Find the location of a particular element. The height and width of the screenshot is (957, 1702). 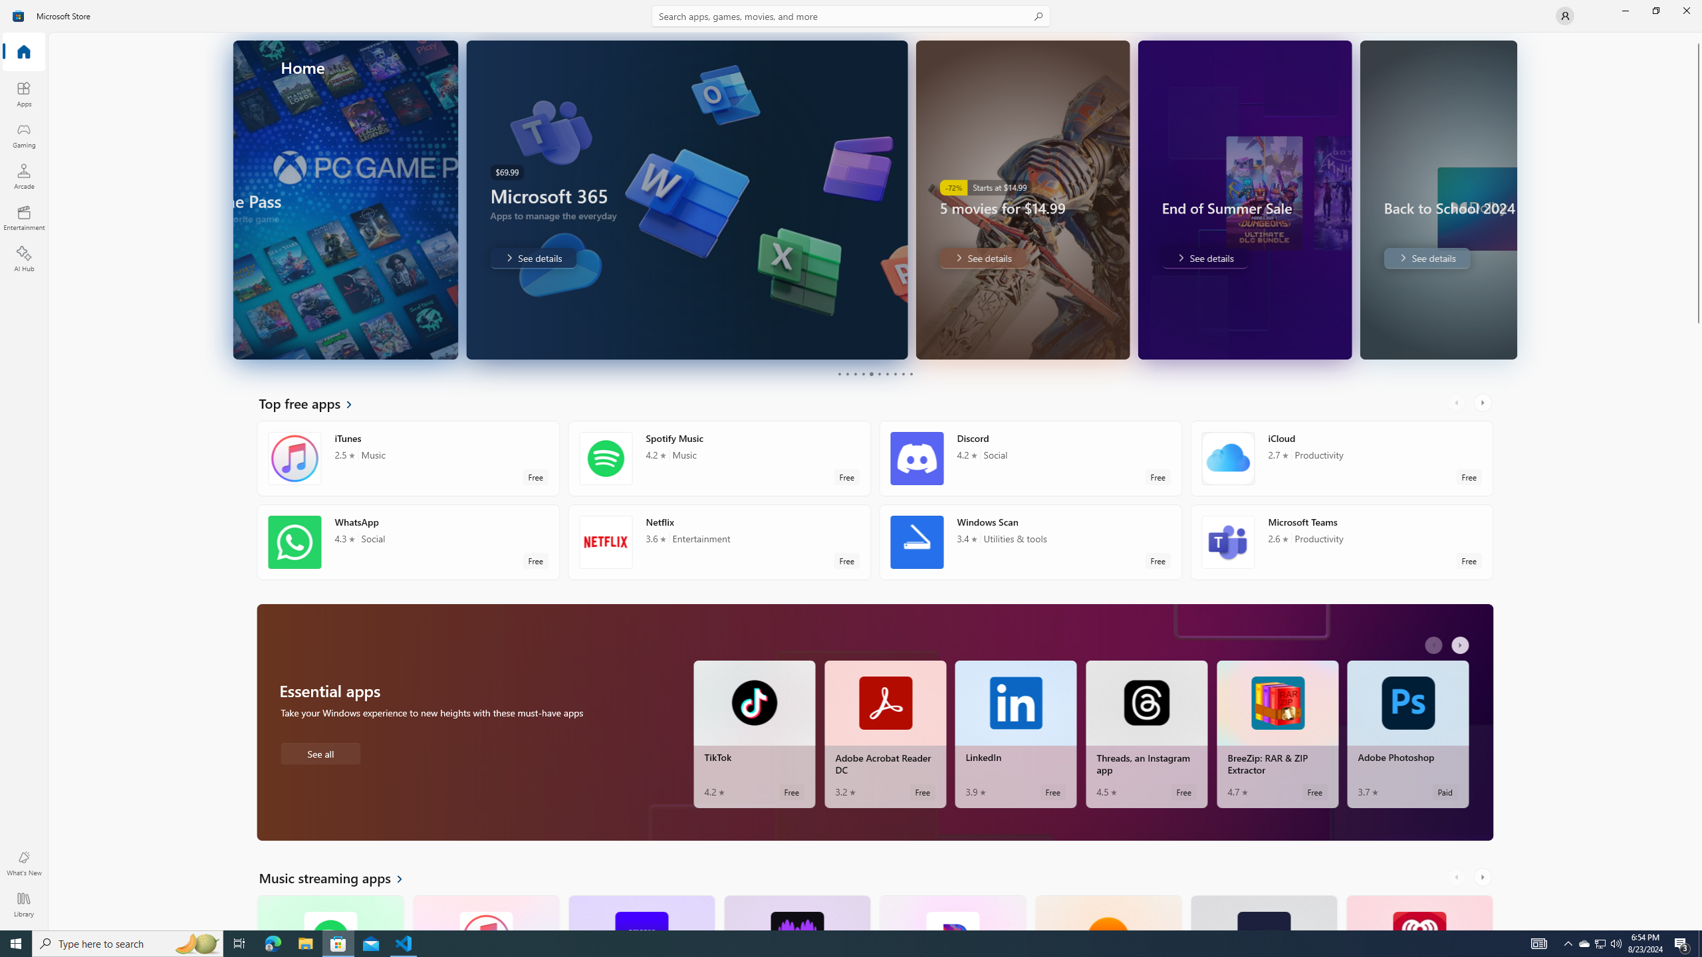

Pager is located at coordinates (875, 373).